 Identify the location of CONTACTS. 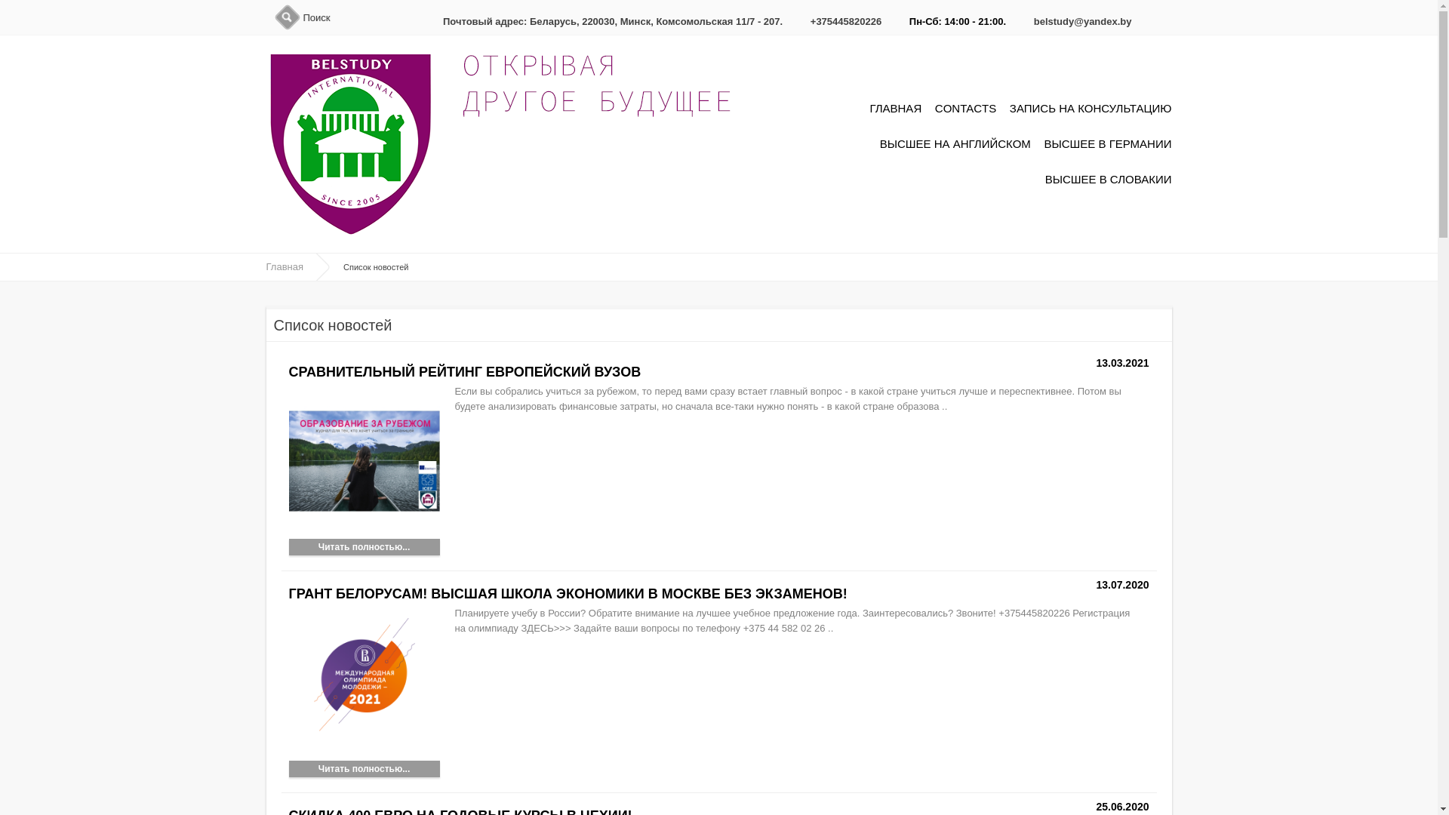
(966, 106).